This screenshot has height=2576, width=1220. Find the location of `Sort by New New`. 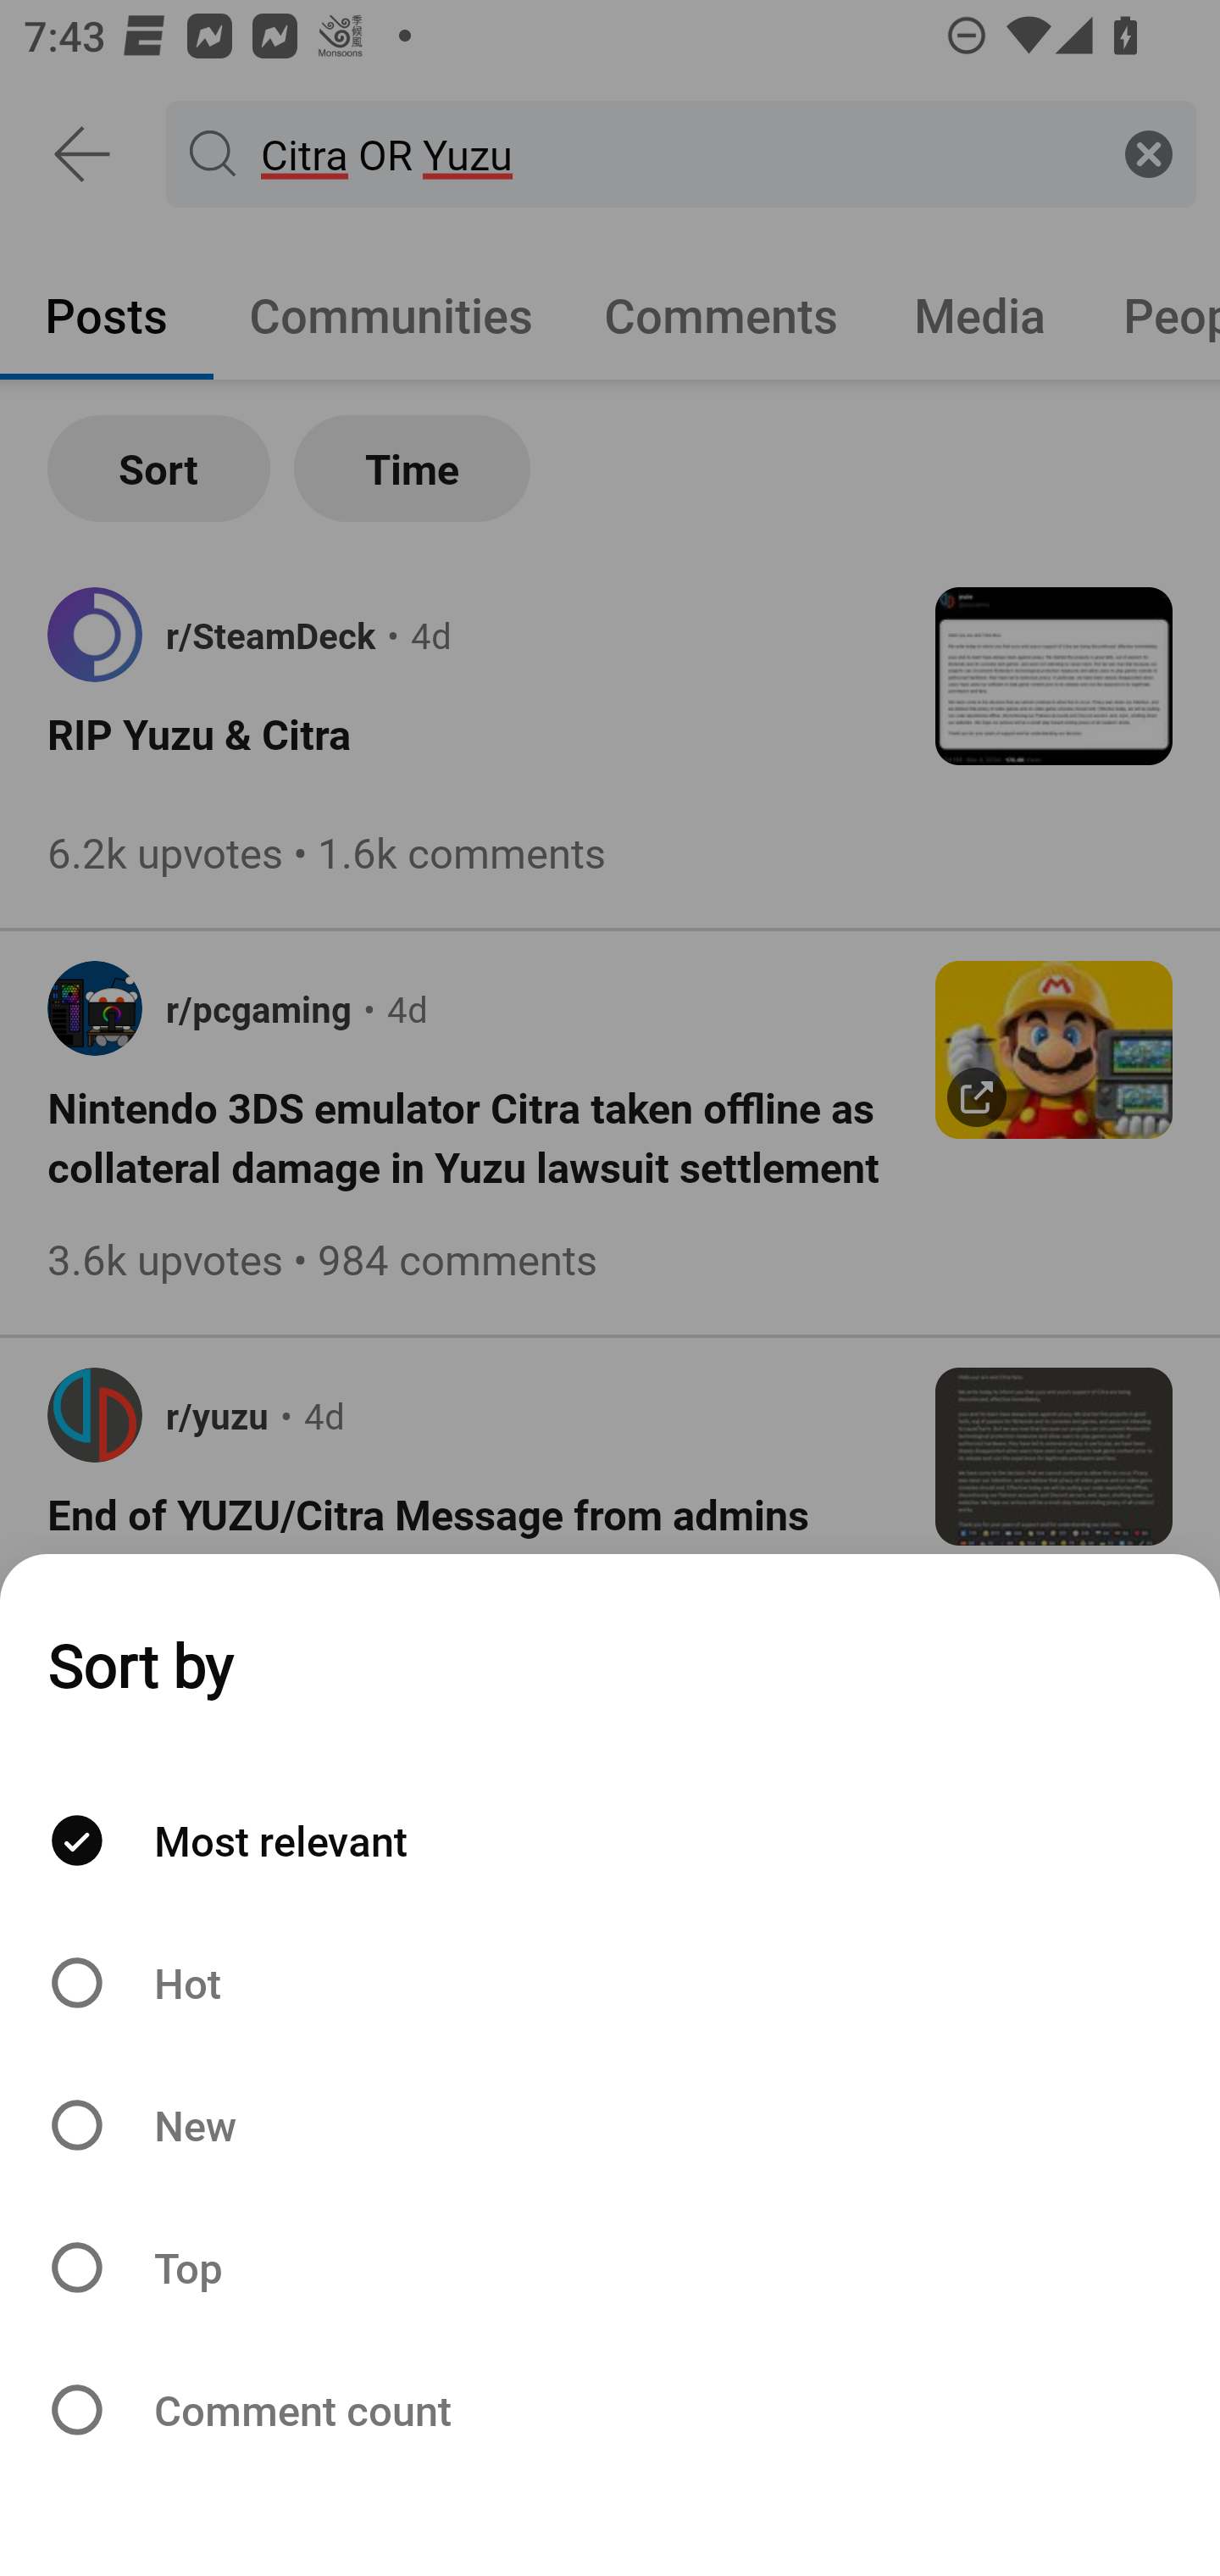

Sort by New New is located at coordinates (610, 2125).